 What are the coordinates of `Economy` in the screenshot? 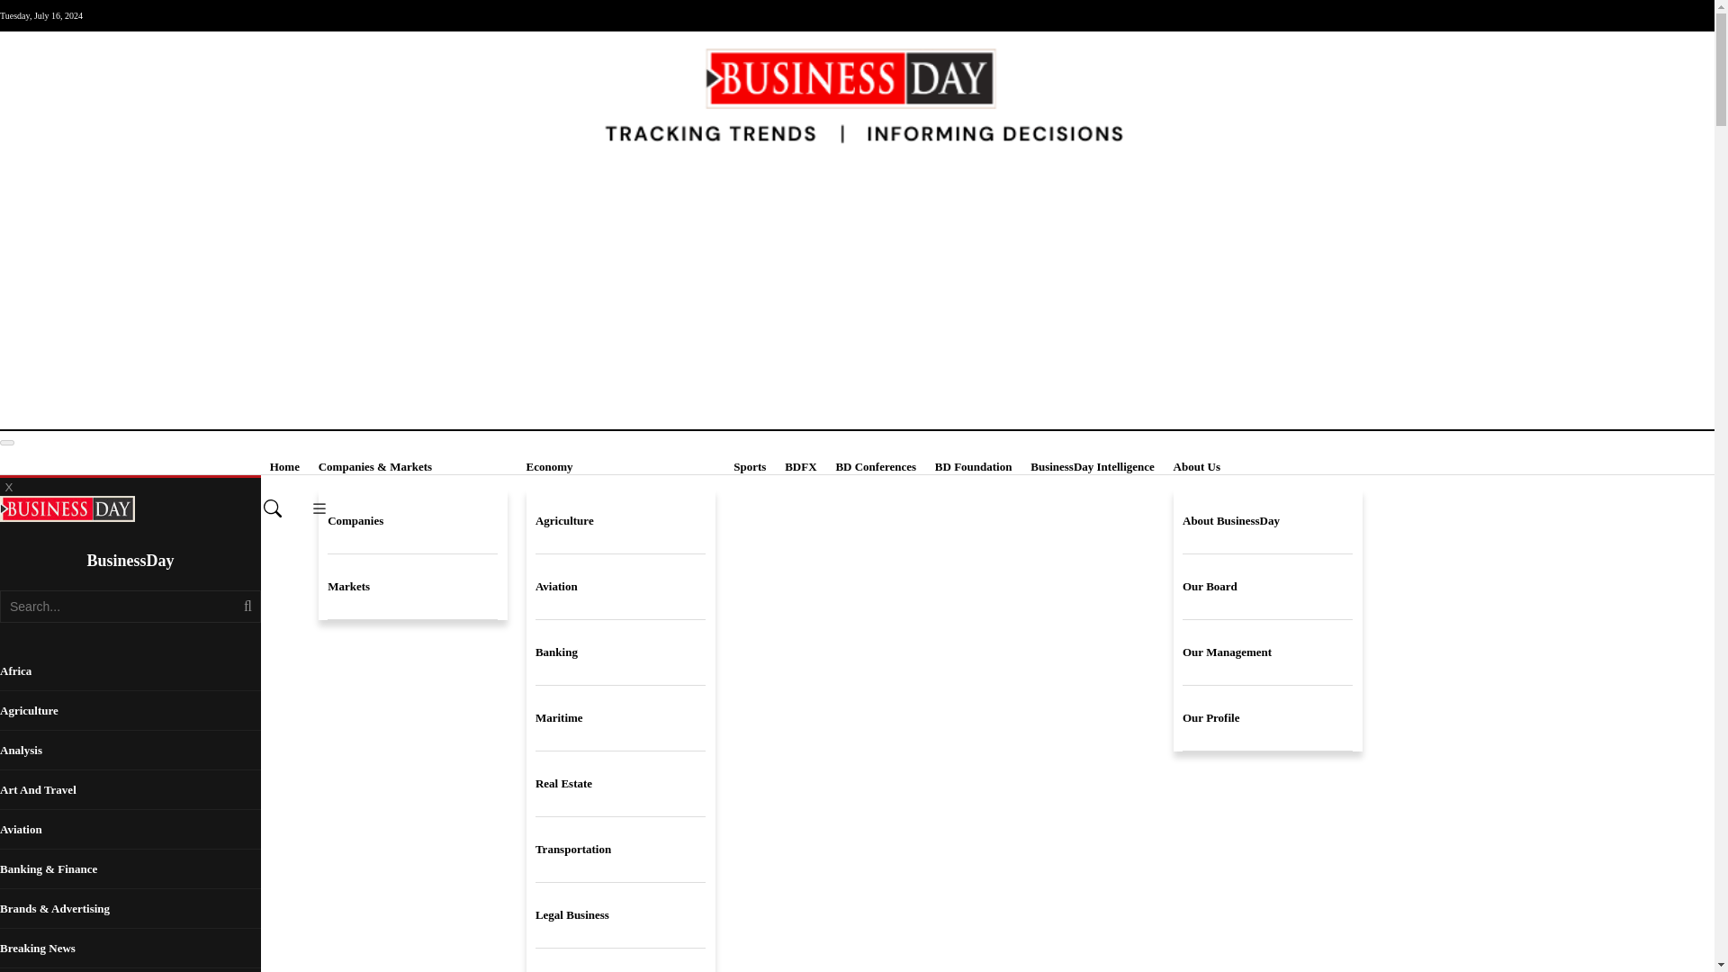 It's located at (621, 466).